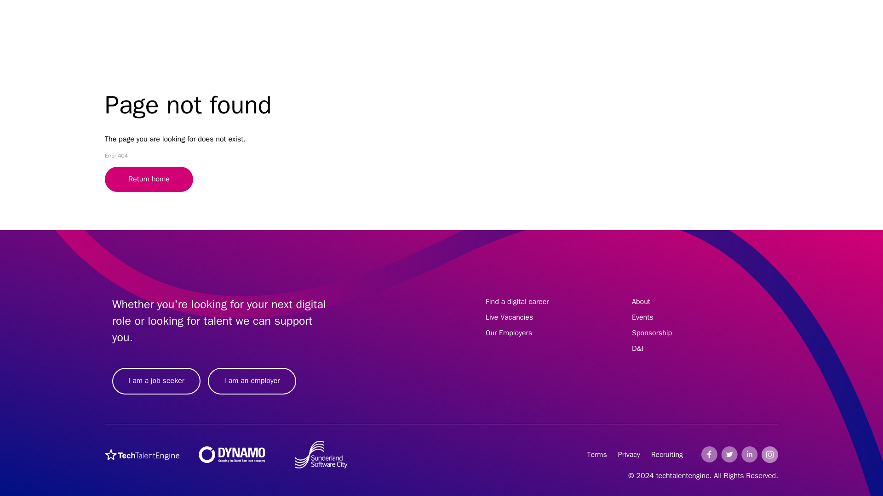 This screenshot has height=496, width=883. I want to click on Return home, so click(149, 179).